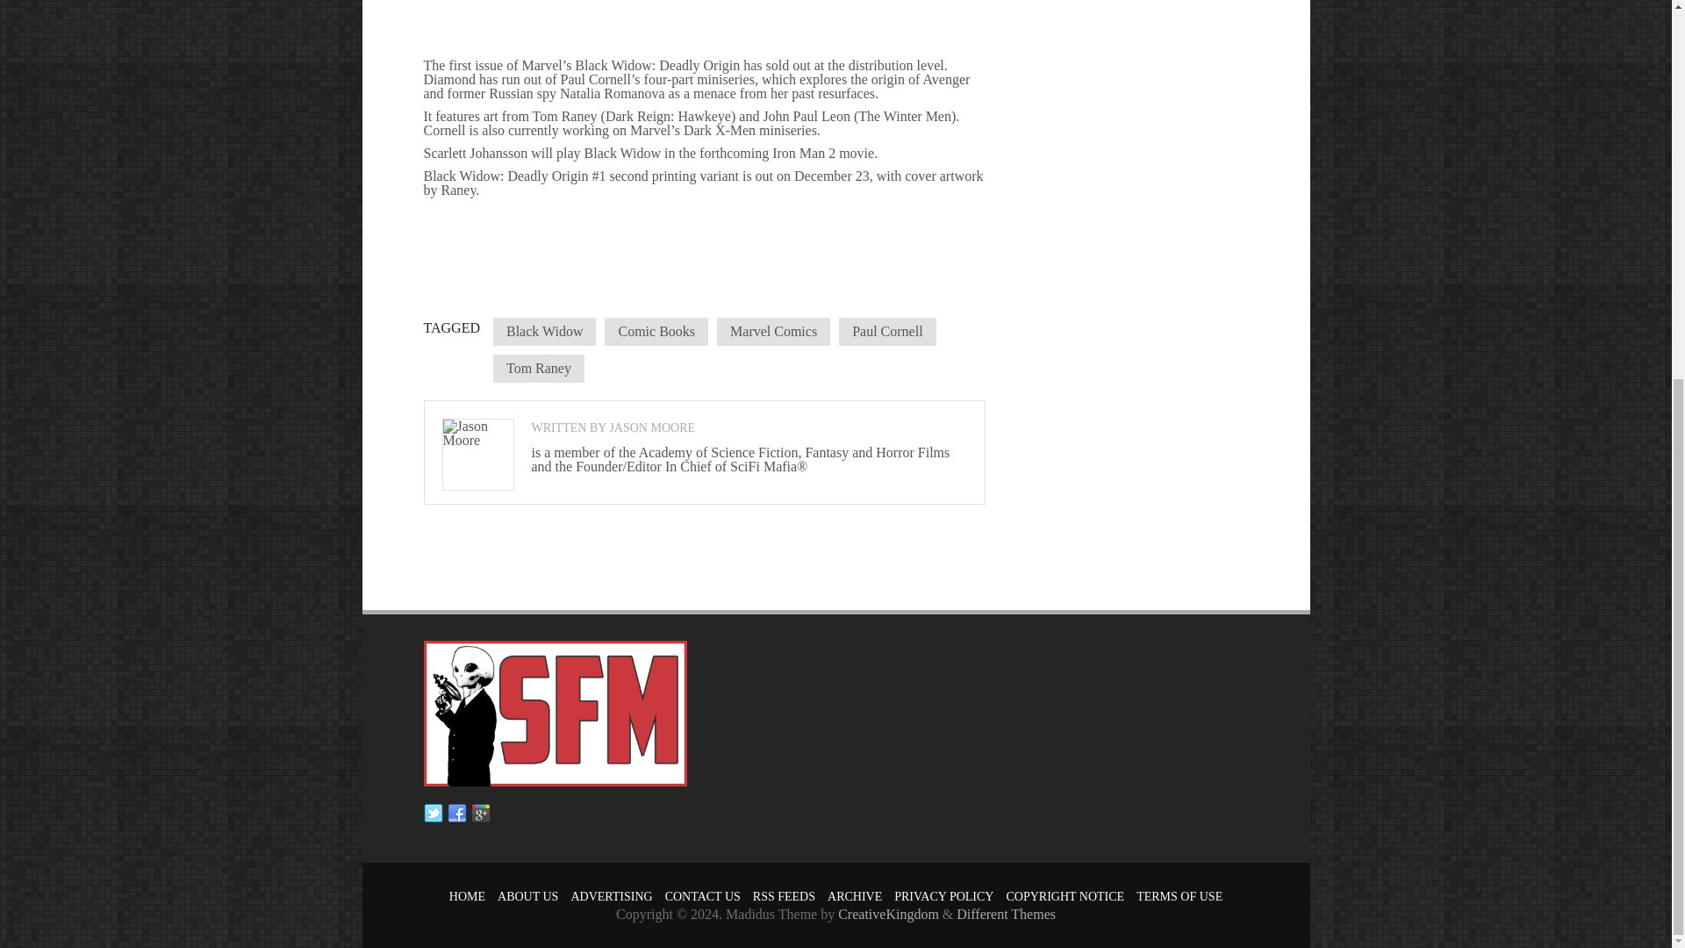 The image size is (1685, 948). Describe the element at coordinates (944, 897) in the screenshot. I see `PRIVACY POLICY` at that location.